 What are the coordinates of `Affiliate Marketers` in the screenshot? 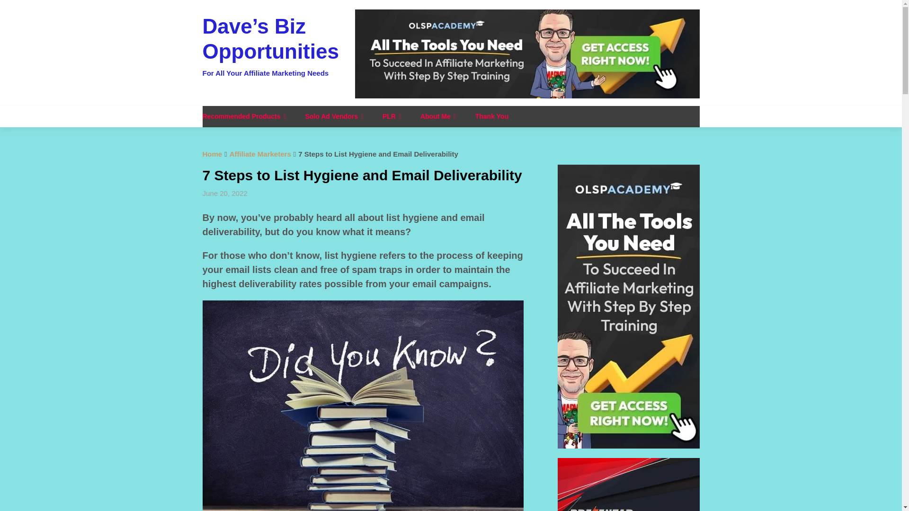 It's located at (260, 154).